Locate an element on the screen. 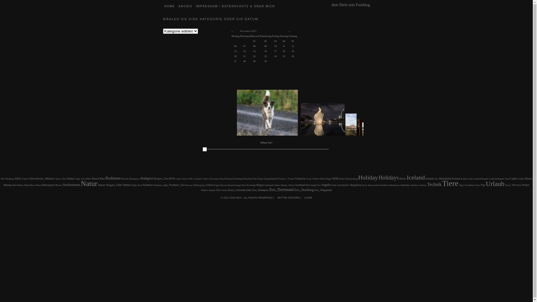 The image size is (537, 302). Emma is located at coordinates (261, 179).